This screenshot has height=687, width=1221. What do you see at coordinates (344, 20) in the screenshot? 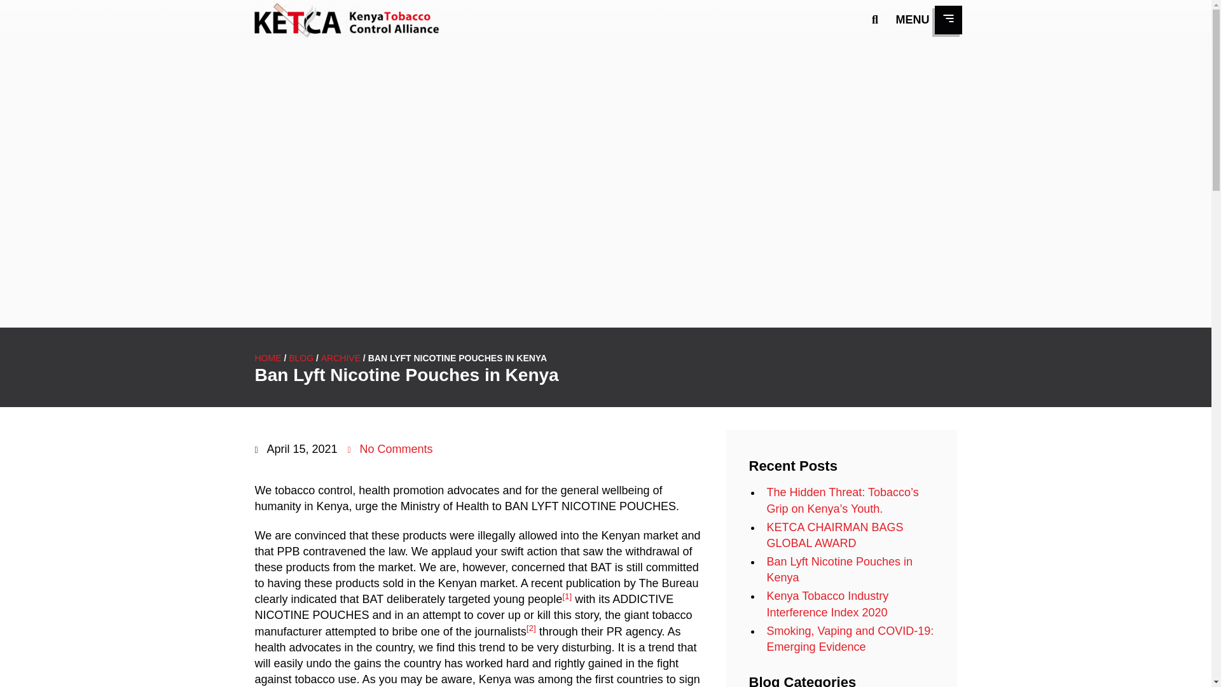
I see `KETCA-logo` at bounding box center [344, 20].